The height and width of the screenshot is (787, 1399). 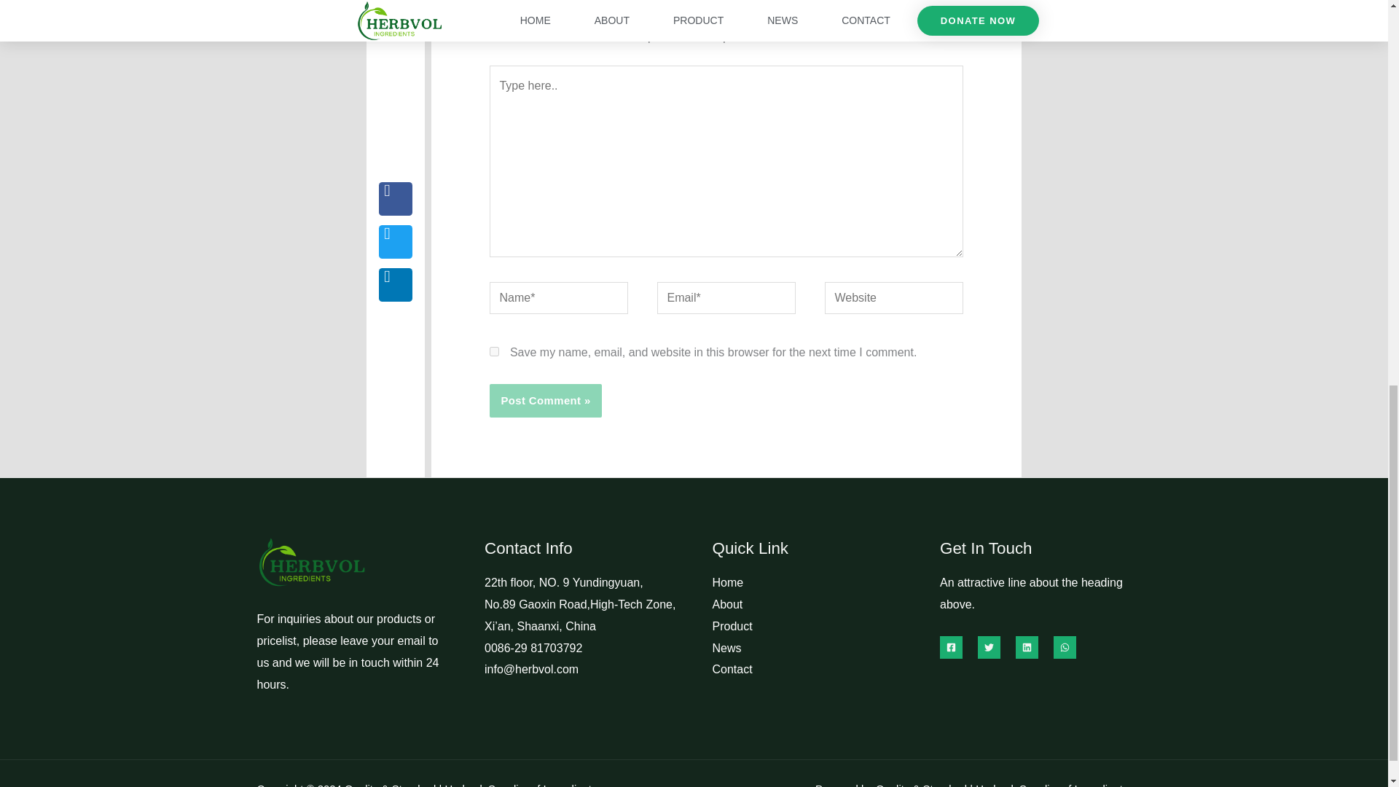 I want to click on News, so click(x=726, y=648).